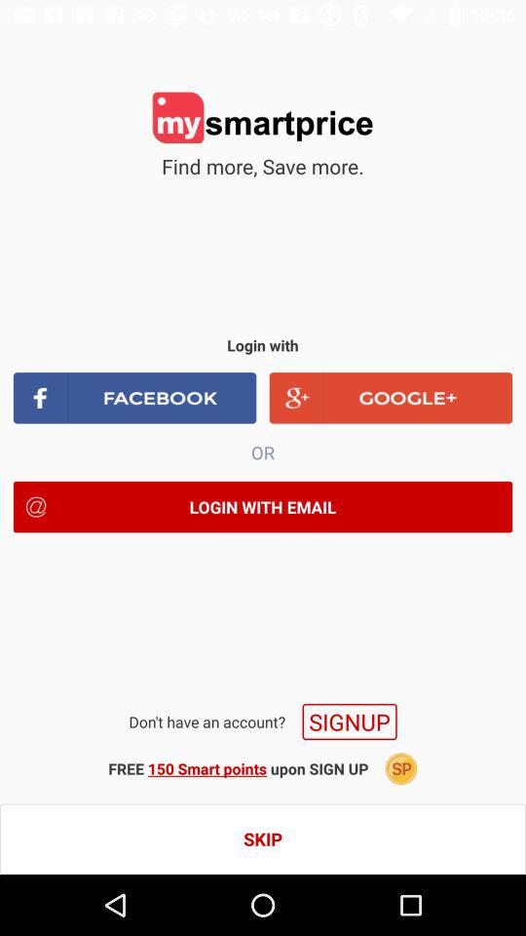  Describe the element at coordinates (263, 838) in the screenshot. I see `flip to skip` at that location.